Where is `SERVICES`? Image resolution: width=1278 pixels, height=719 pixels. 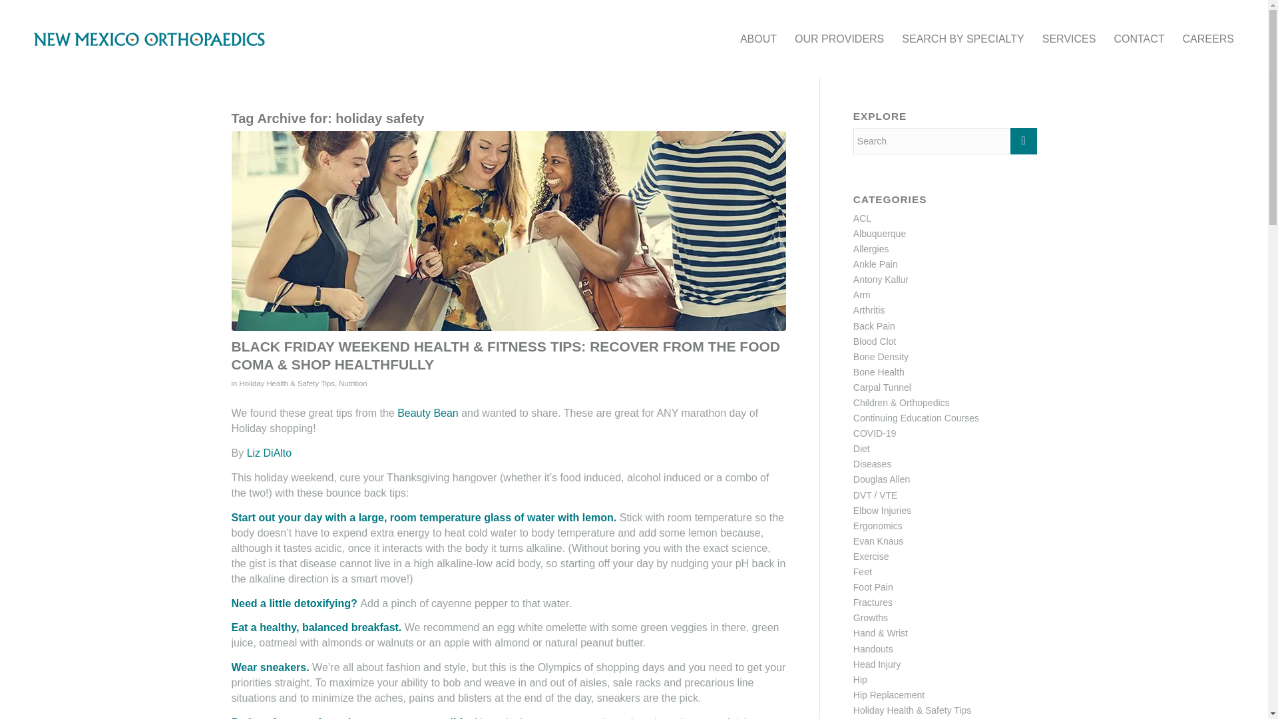
SERVICES is located at coordinates (1069, 39).